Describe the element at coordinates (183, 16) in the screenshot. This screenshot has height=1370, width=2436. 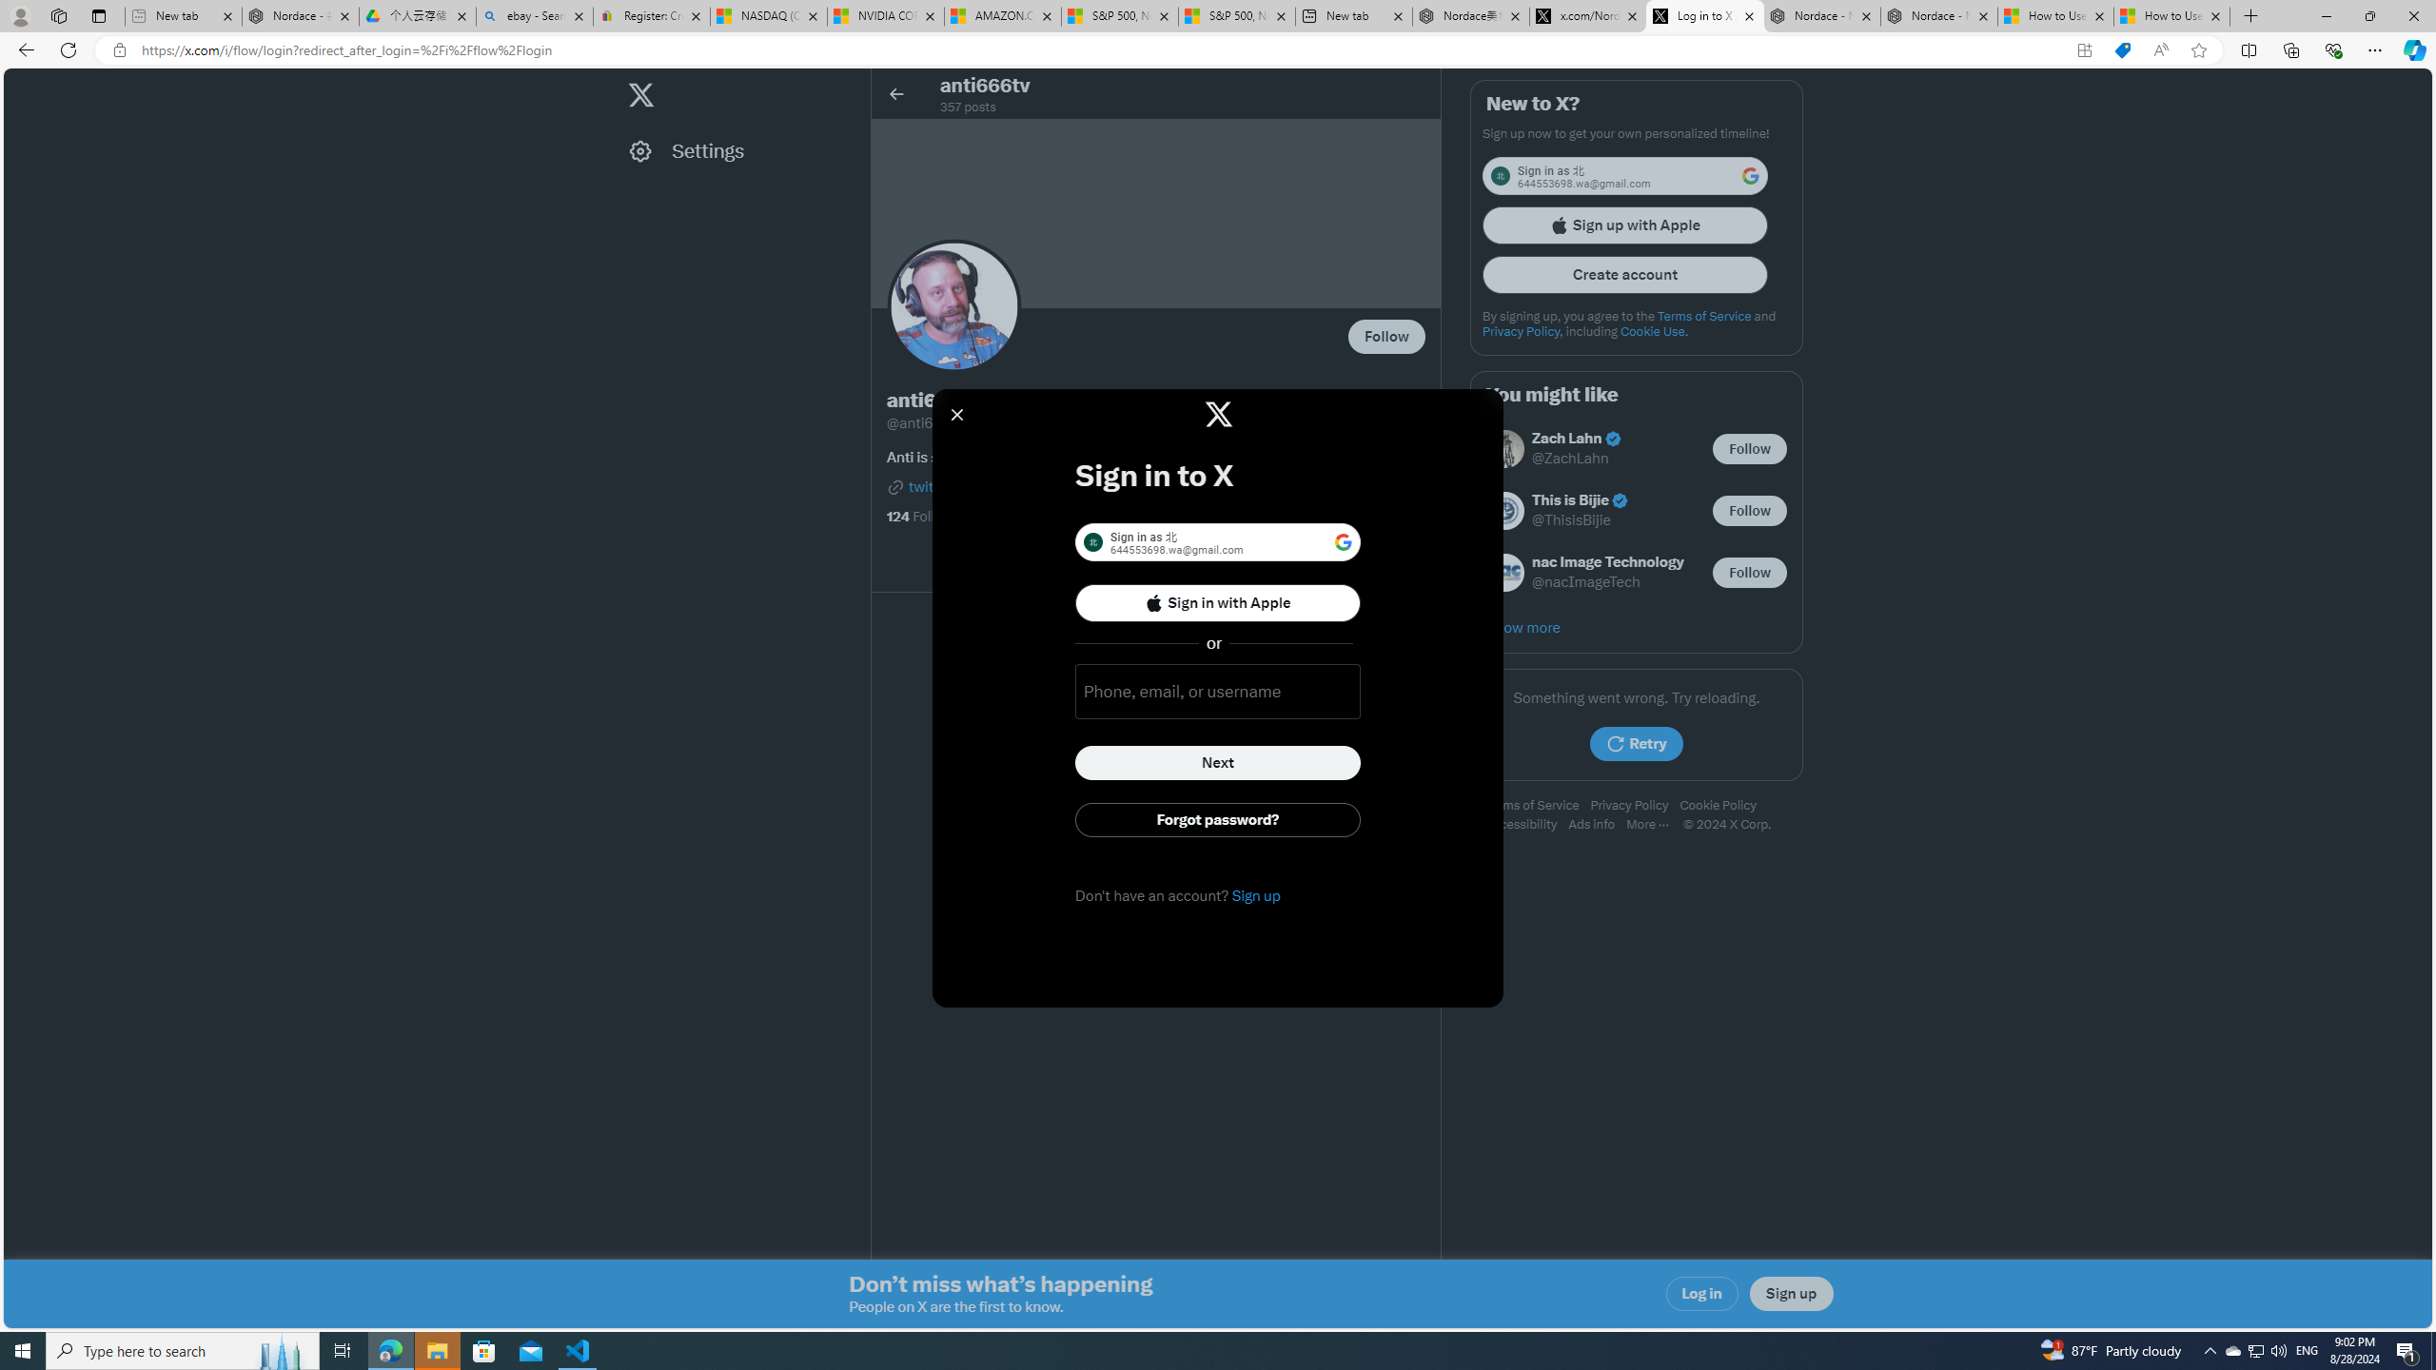
I see `New tab - Sleeping` at that location.